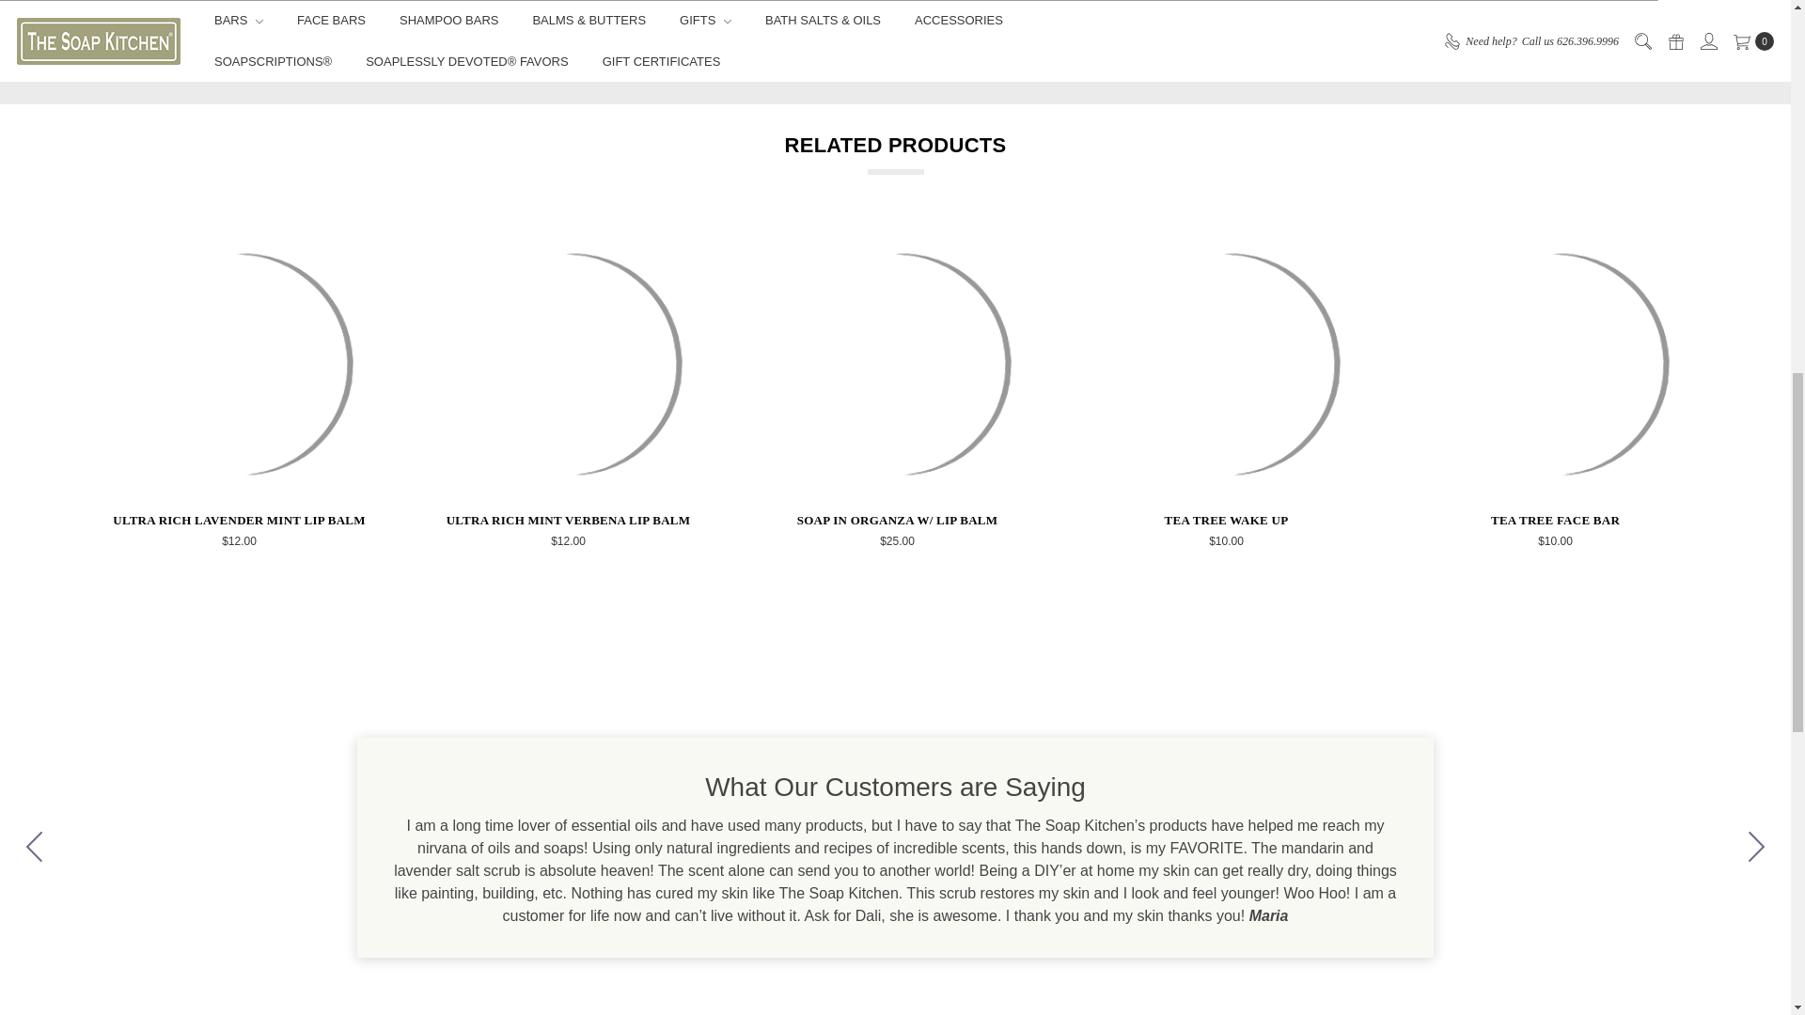  I want to click on Tea Tree Wake Up 4oz, so click(1226, 364).